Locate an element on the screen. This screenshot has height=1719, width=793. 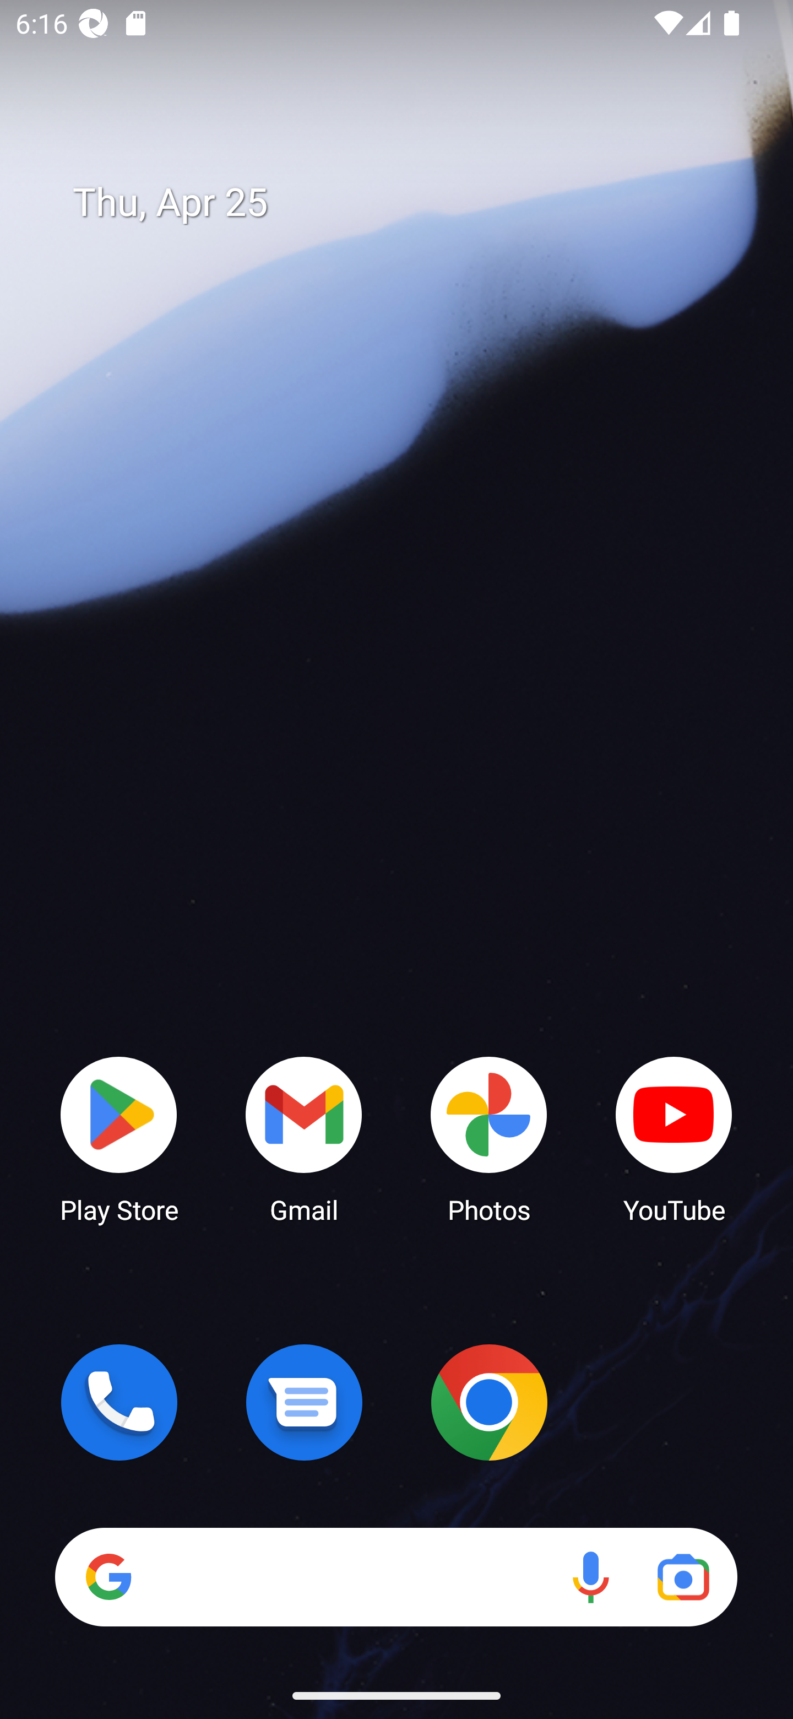
Play Store is located at coordinates (119, 1138).